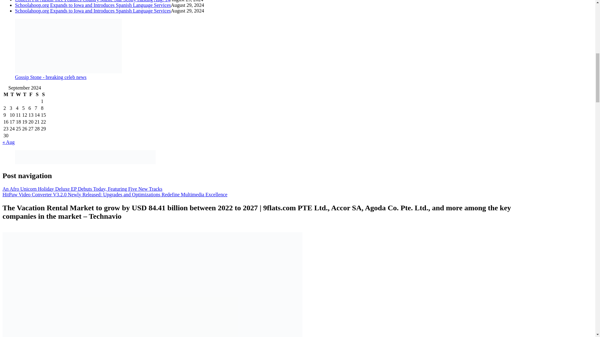 The width and height of the screenshot is (600, 337). What do you see at coordinates (12, 94) in the screenshot?
I see `Tuesday` at bounding box center [12, 94].